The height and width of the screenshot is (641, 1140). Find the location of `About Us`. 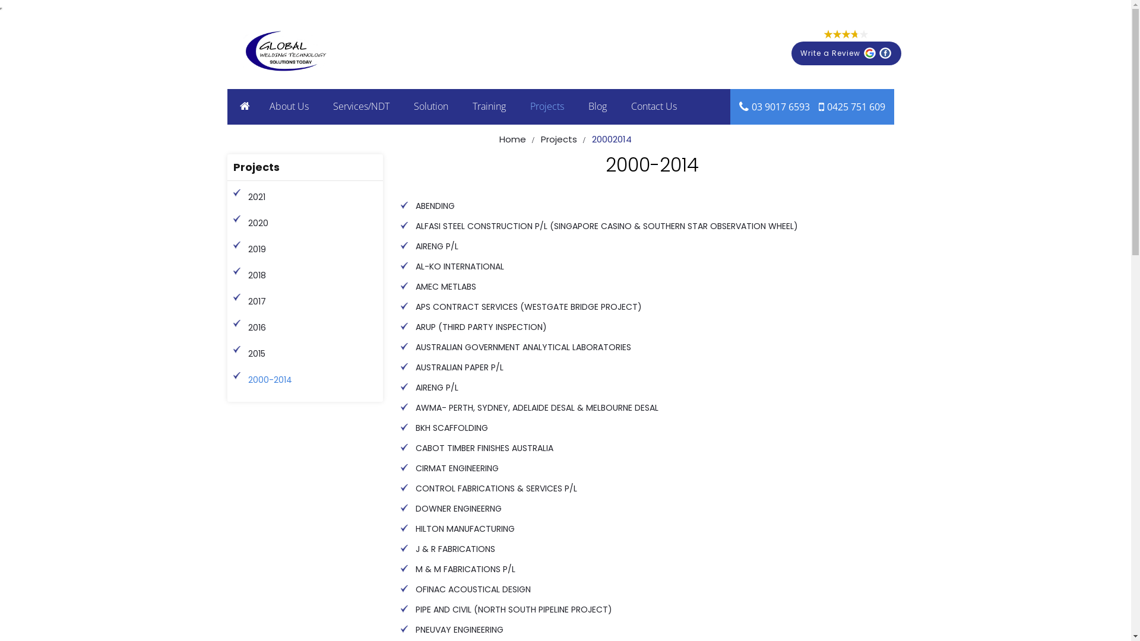

About Us is located at coordinates (289, 107).